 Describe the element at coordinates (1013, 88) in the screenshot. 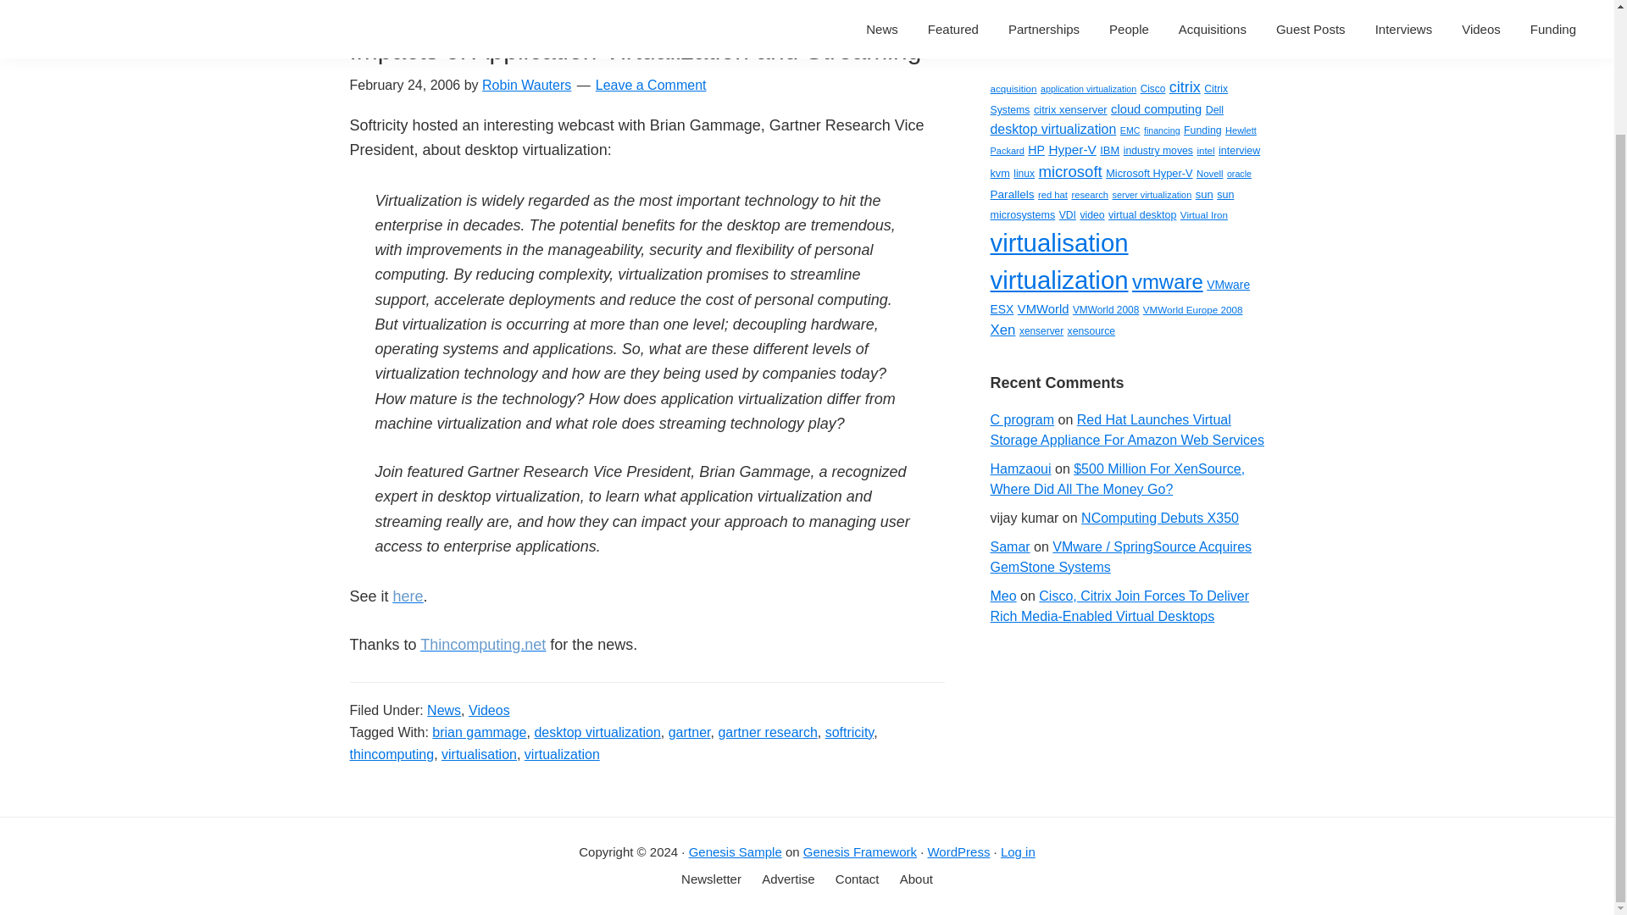

I see `acquisition` at that location.